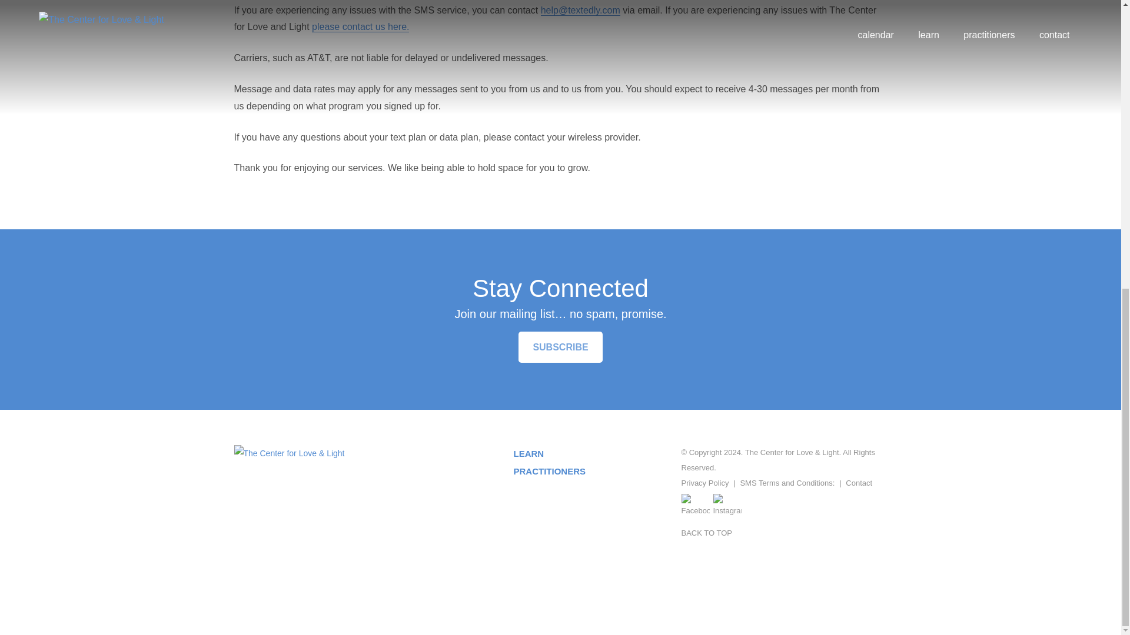 The width and height of the screenshot is (1130, 635). Describe the element at coordinates (706, 533) in the screenshot. I see `BACK TO TOP` at that location.